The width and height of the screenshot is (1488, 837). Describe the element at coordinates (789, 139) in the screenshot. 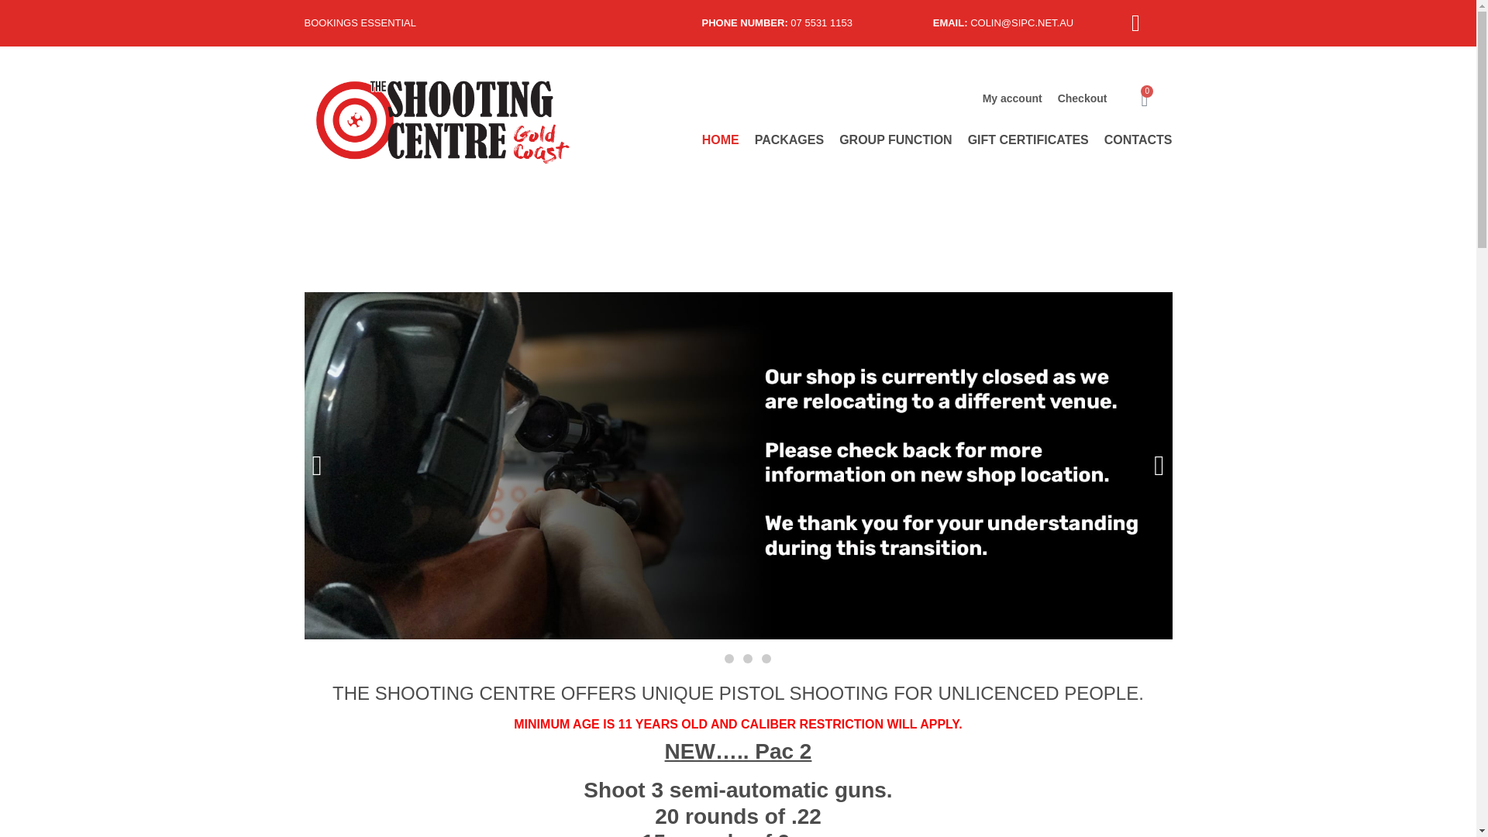

I see `PACKAGES` at that location.